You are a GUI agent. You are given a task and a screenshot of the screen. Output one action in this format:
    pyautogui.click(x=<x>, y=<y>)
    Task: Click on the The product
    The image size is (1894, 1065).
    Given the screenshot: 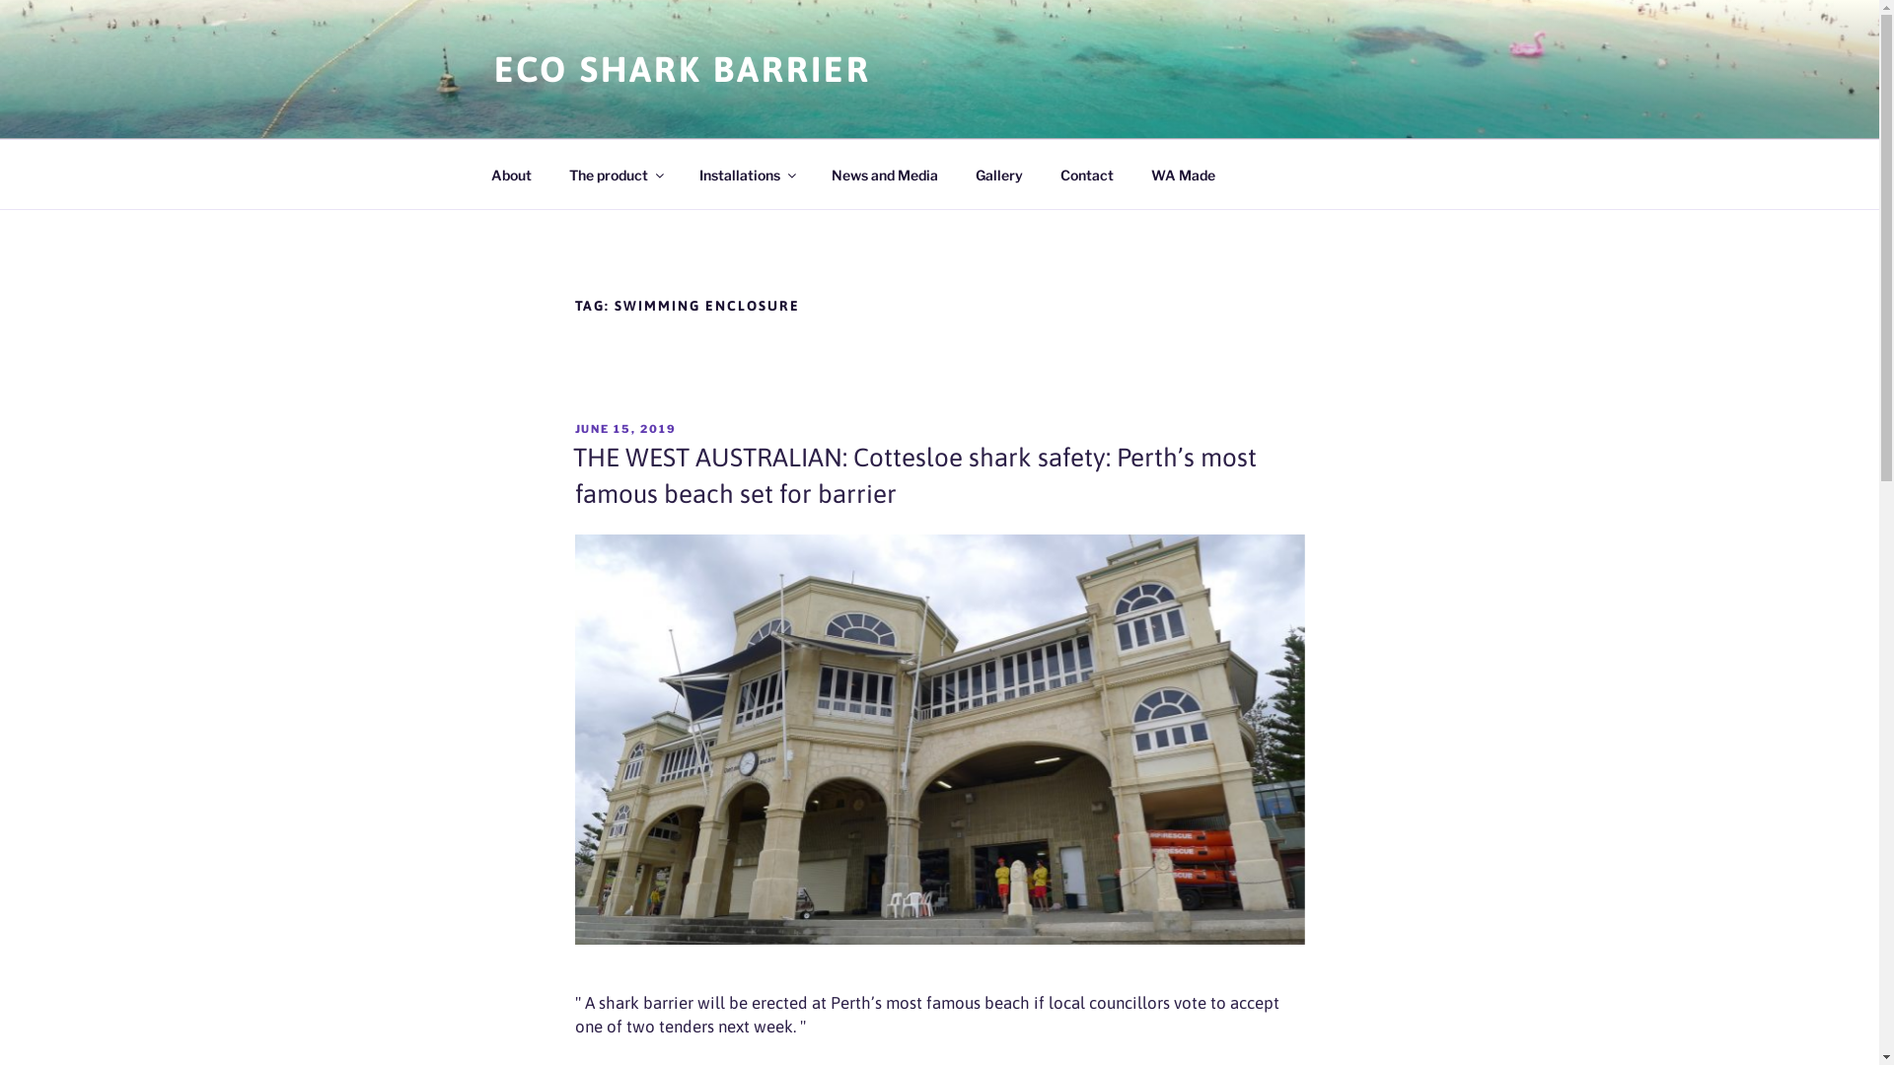 What is the action you would take?
    pyautogui.click(x=616, y=174)
    